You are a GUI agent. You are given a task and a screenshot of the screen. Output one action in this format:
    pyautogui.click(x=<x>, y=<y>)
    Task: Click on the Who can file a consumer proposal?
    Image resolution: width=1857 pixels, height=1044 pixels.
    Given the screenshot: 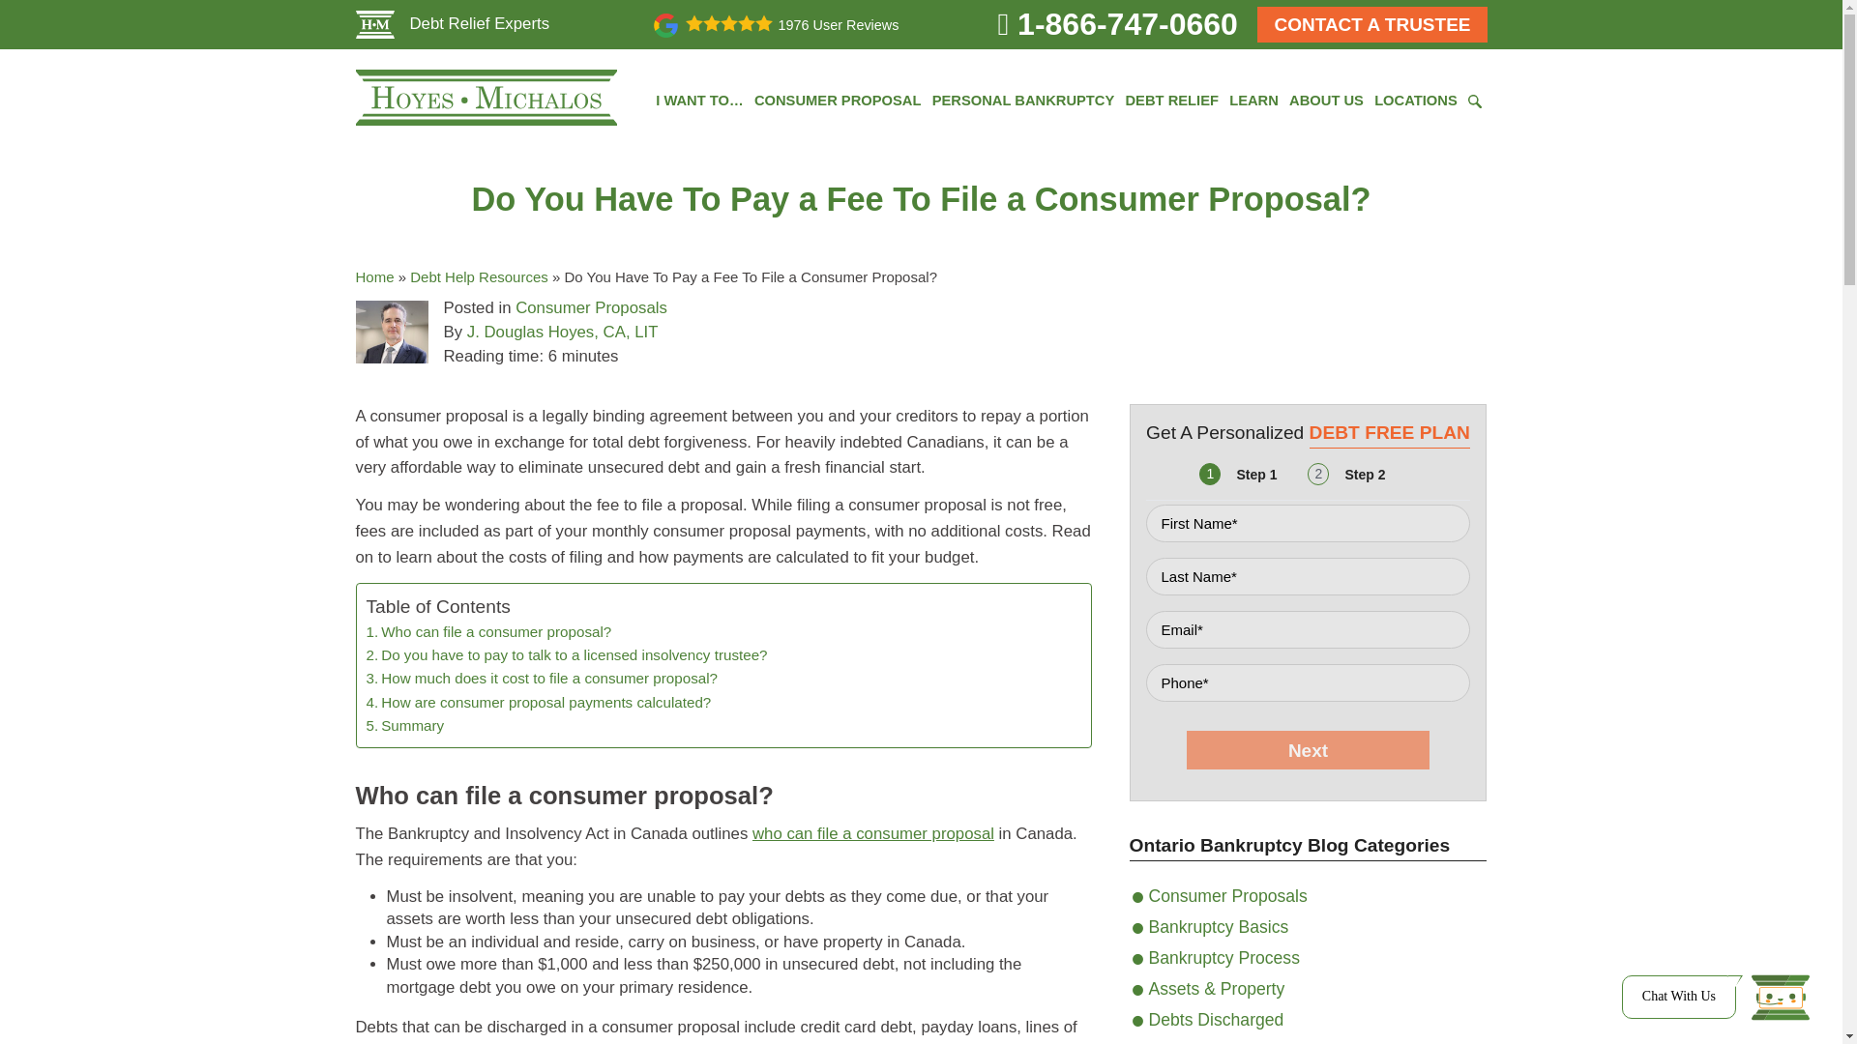 What is the action you would take?
    pyautogui.click(x=487, y=632)
    